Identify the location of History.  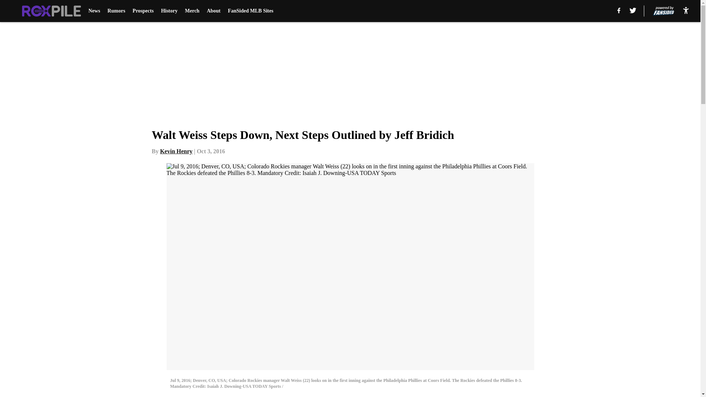
(169, 11).